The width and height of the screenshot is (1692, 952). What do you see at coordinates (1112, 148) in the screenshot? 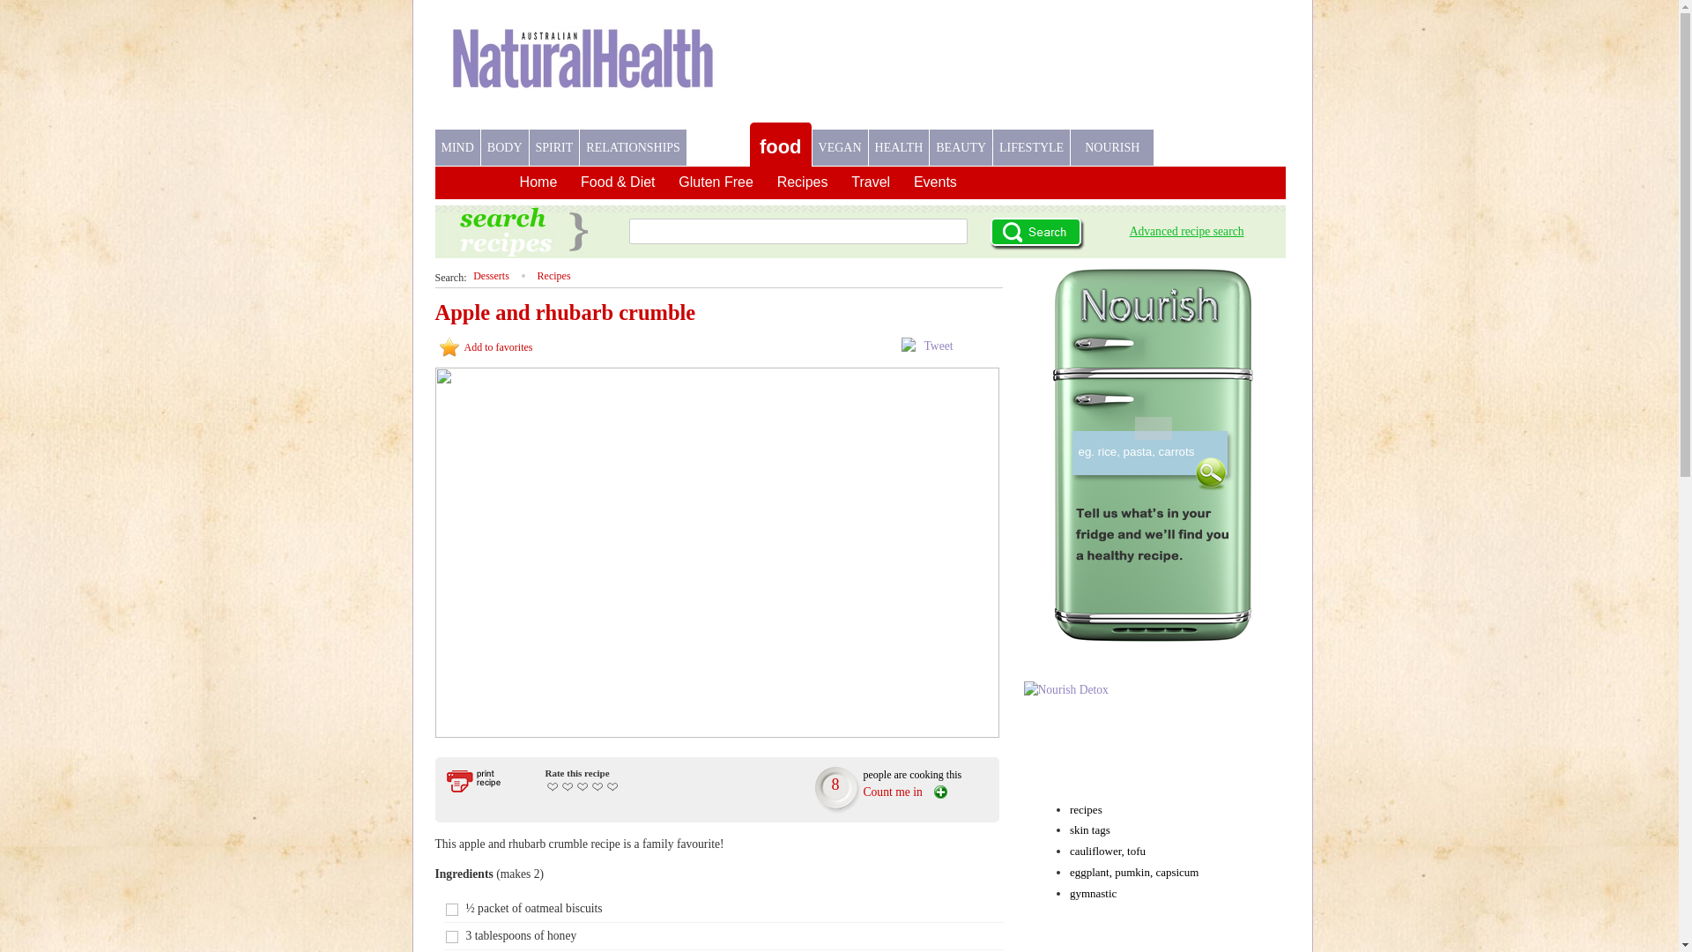
I see `NOURISH` at bounding box center [1112, 148].